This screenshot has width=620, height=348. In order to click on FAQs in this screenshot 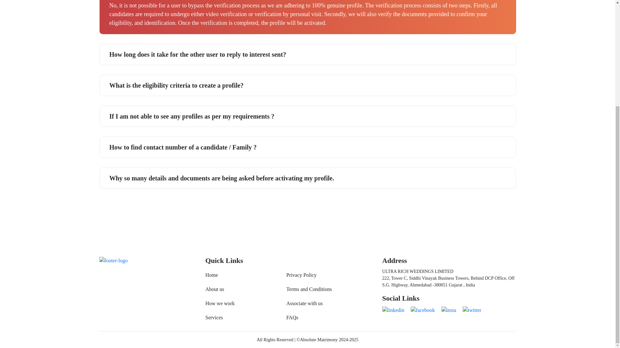, I will do `click(309, 318)`.